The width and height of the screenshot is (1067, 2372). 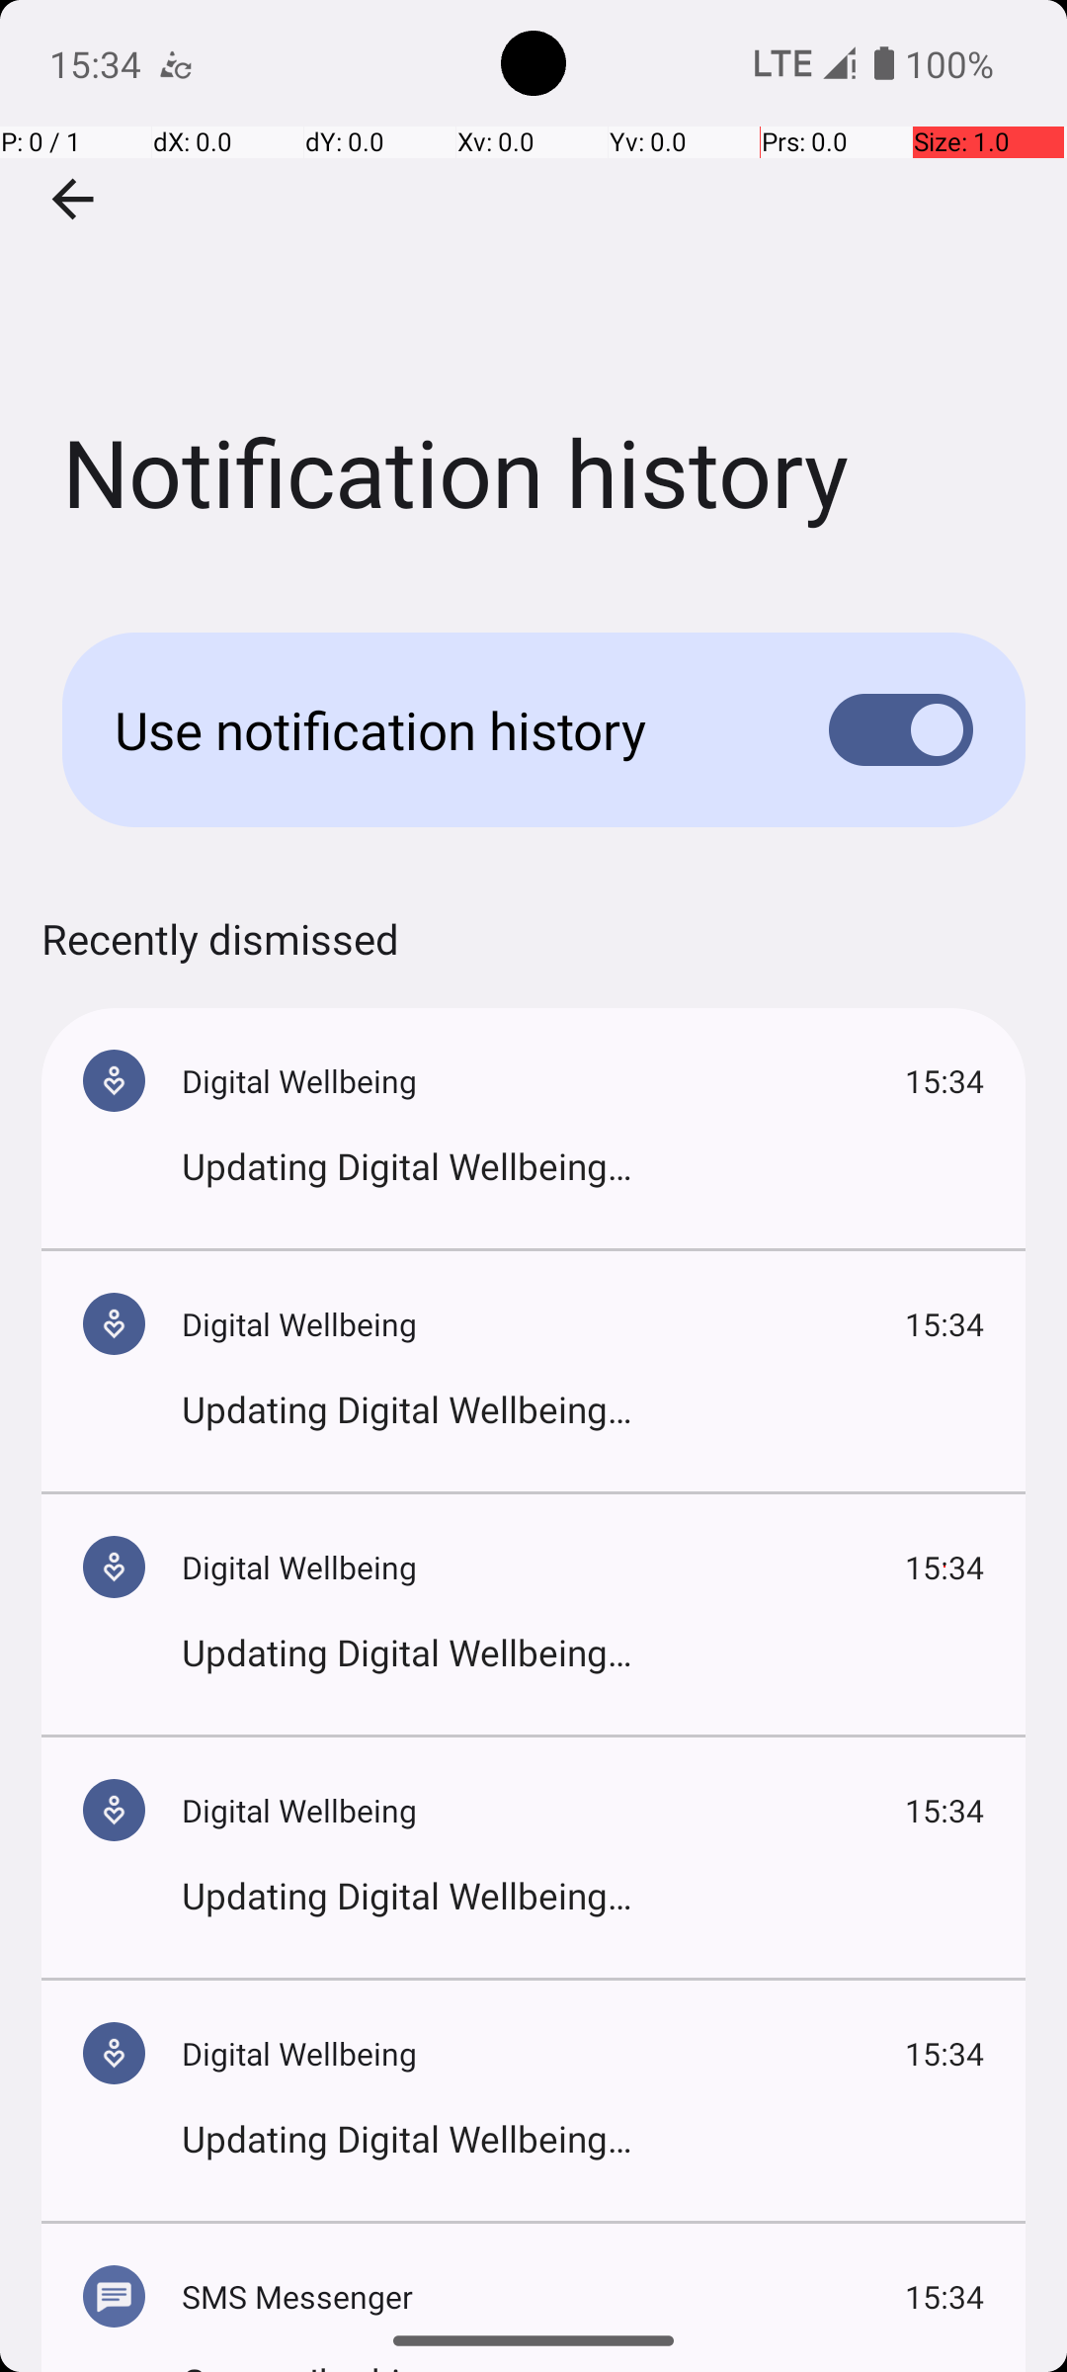 I want to click on Updating Digital Wellbeing…, so click(x=583, y=1166).